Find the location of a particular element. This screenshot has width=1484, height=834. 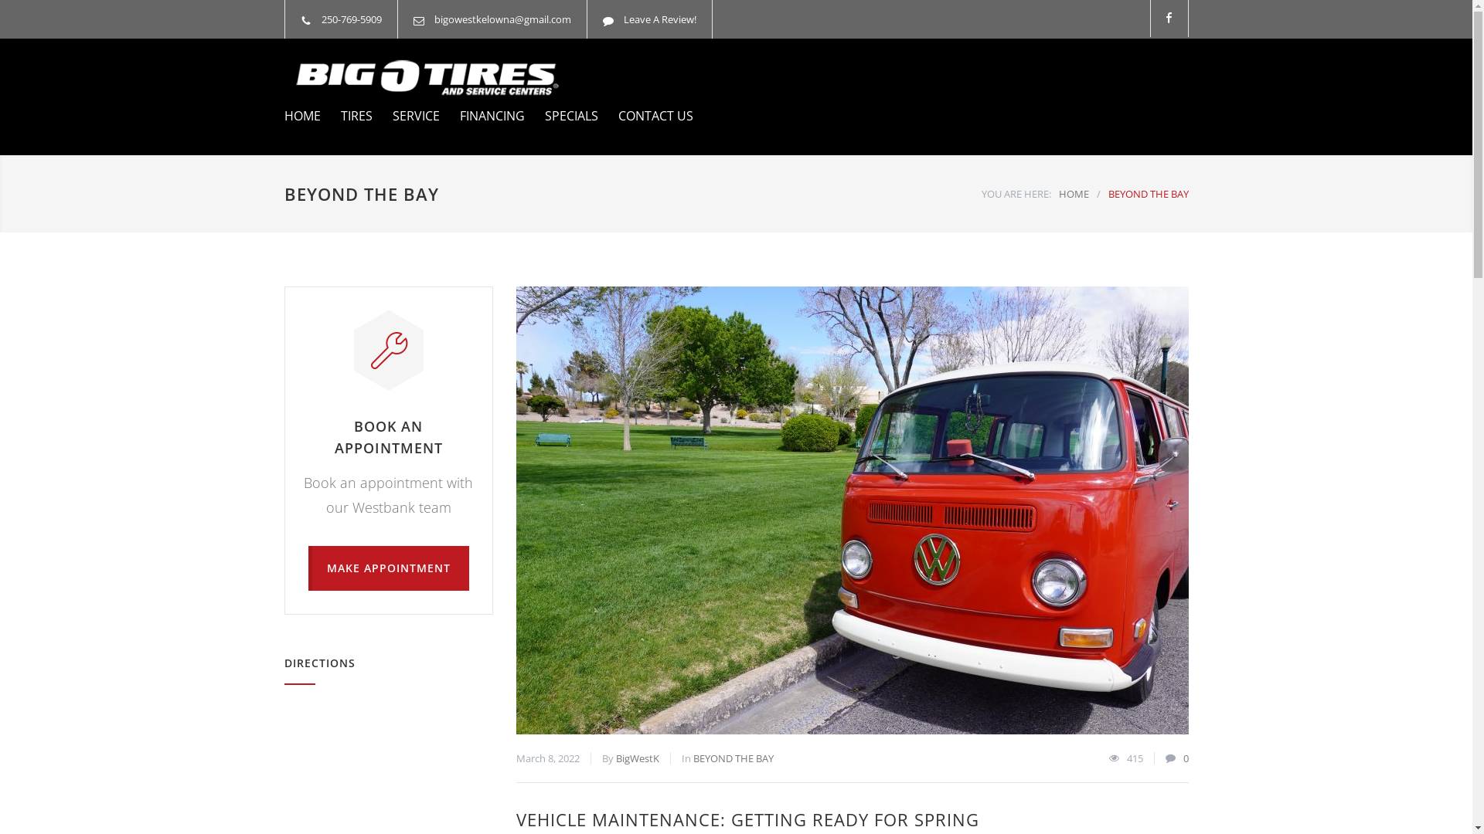

BigWestK is located at coordinates (637, 758).